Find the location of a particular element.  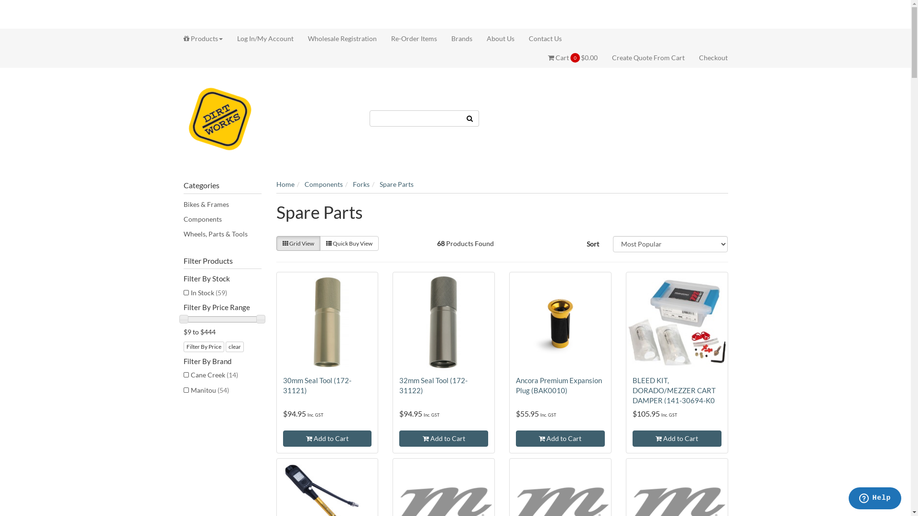

Manitou (54) is located at coordinates (223, 390).